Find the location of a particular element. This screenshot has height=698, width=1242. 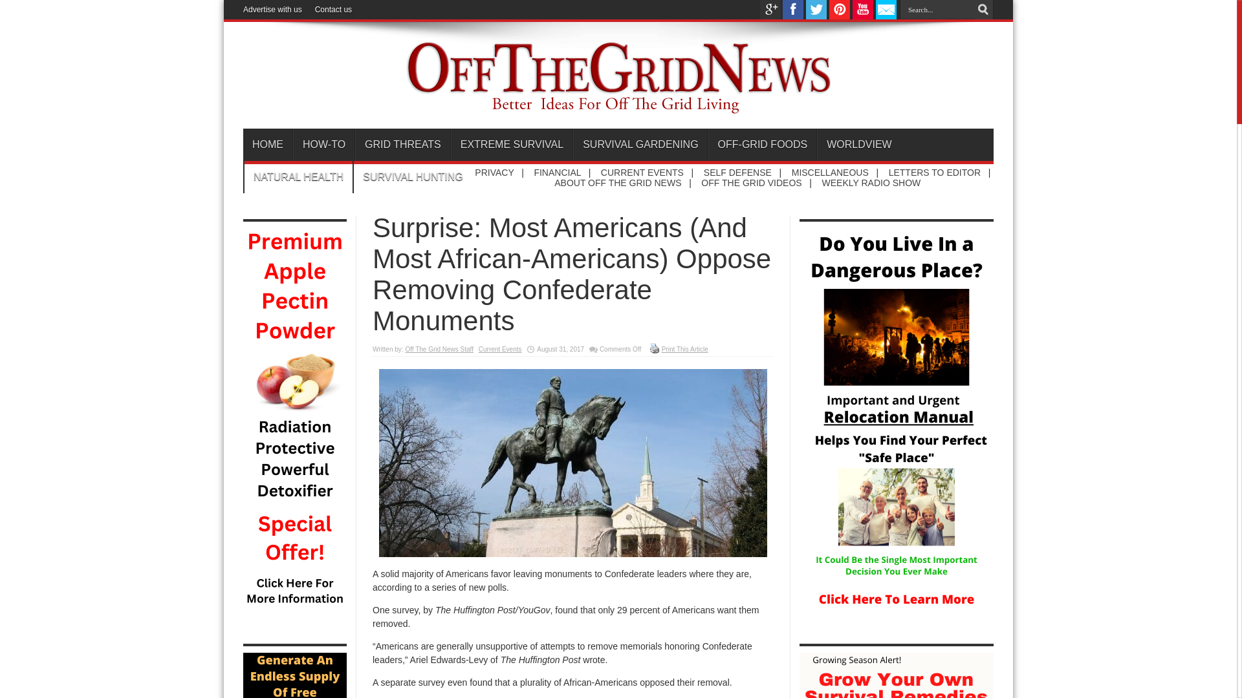

CURRENT EVENTS is located at coordinates (642, 173).